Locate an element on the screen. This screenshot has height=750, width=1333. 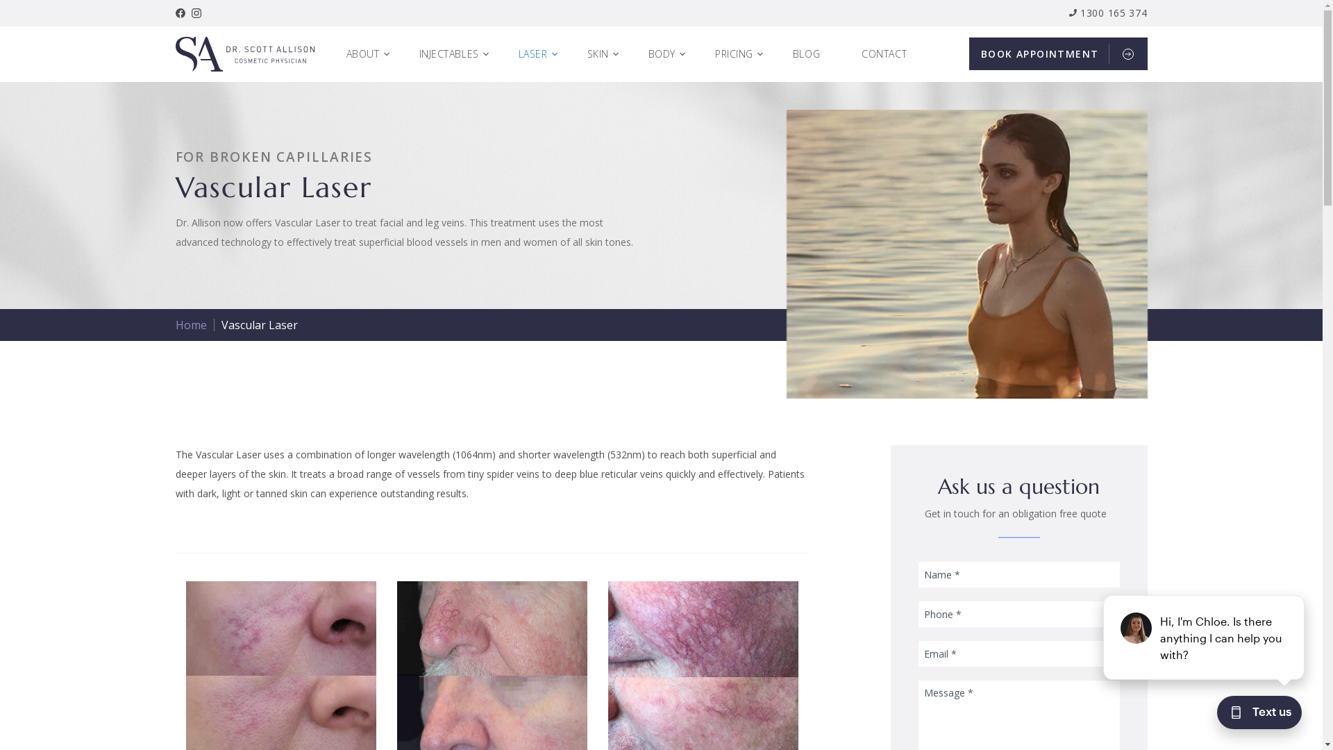
LASER is located at coordinates (539, 54).